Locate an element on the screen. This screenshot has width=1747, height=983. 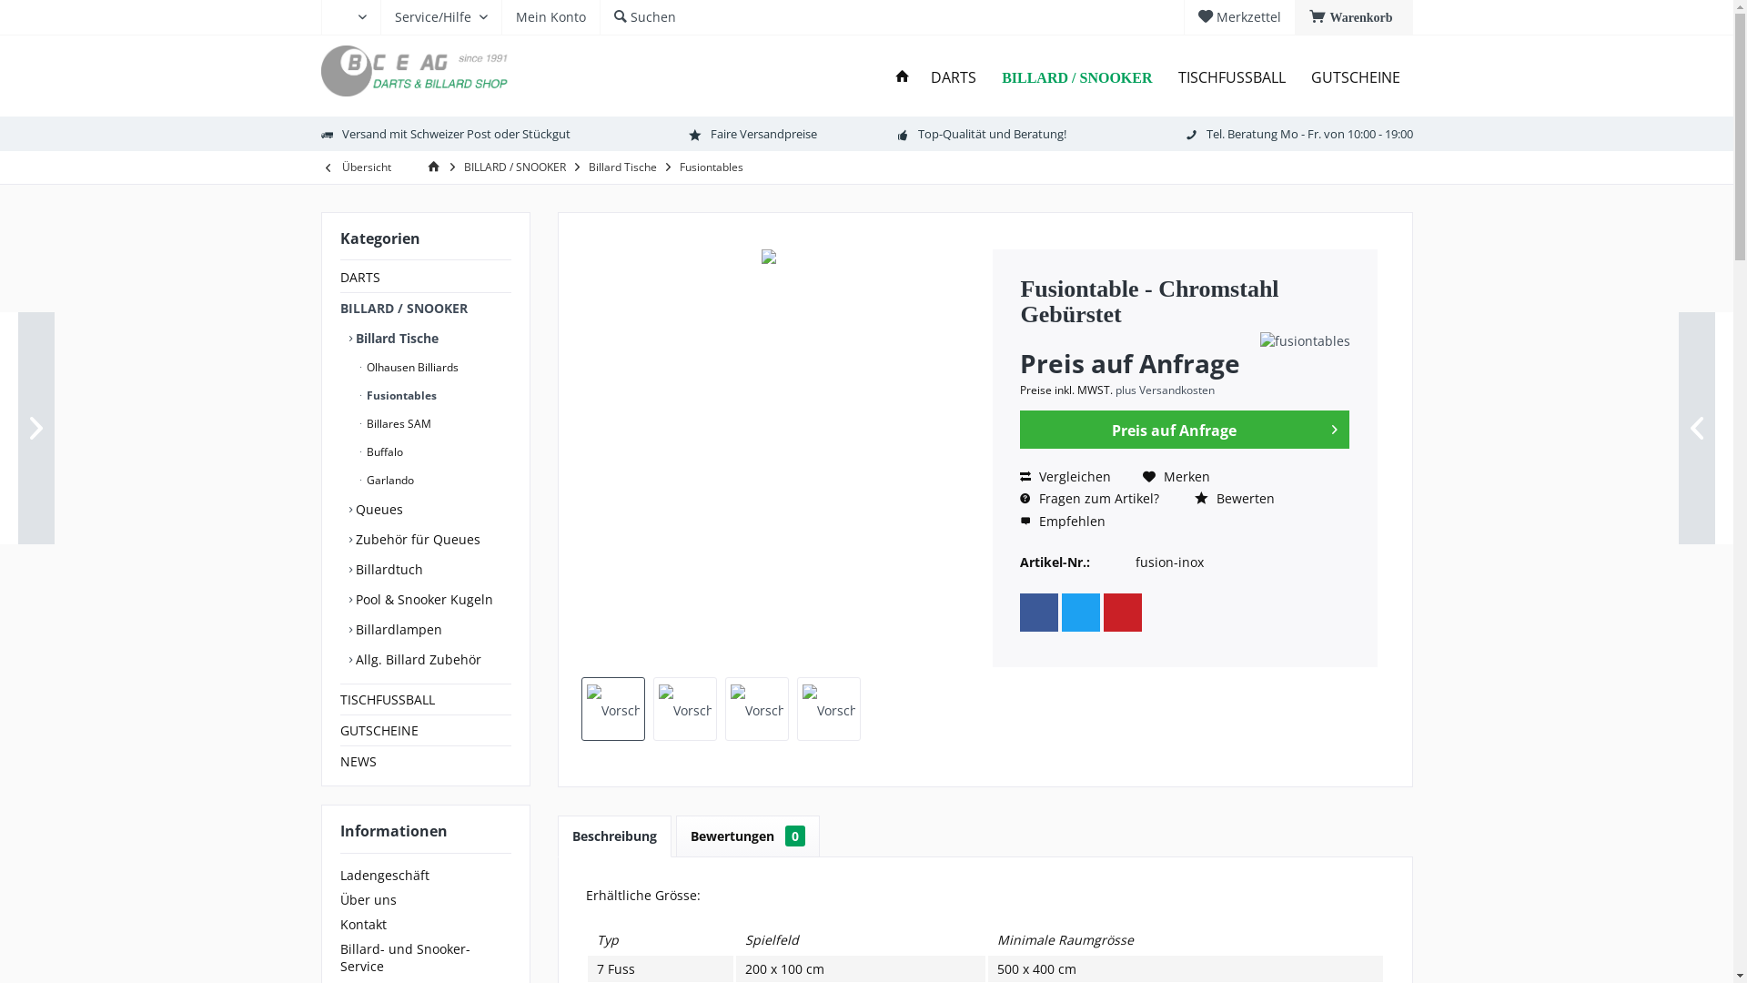
Buffalo is located at coordinates (435, 451).